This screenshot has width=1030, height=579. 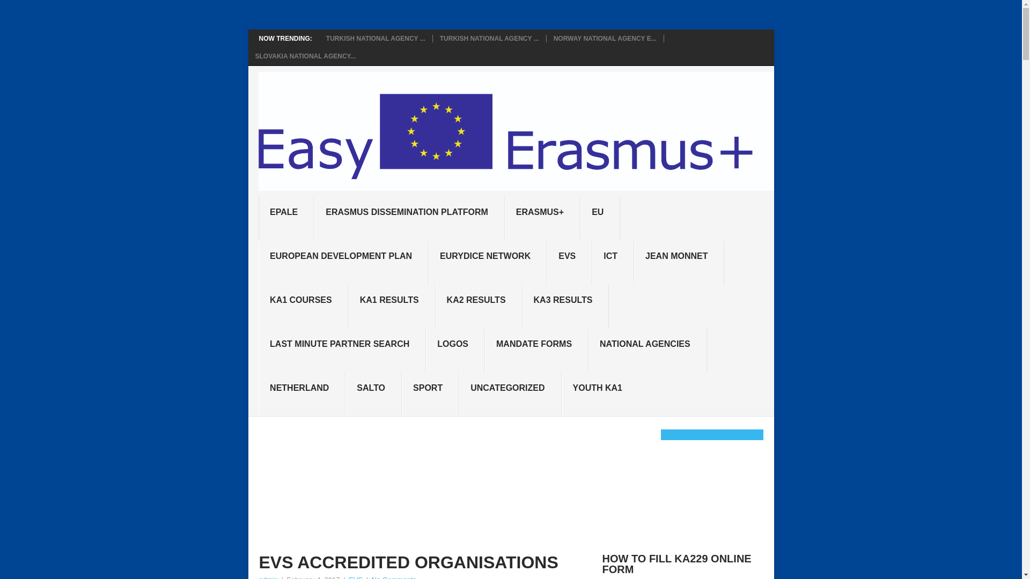 I want to click on NORWAY NATIONAL AGENCY E..., so click(x=605, y=38).